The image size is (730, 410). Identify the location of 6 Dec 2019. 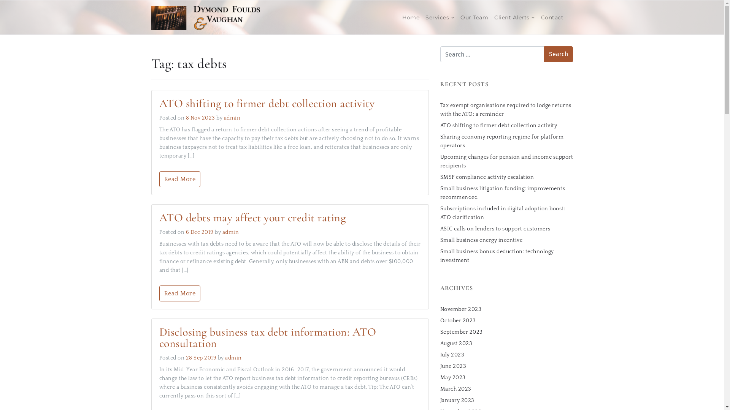
(200, 232).